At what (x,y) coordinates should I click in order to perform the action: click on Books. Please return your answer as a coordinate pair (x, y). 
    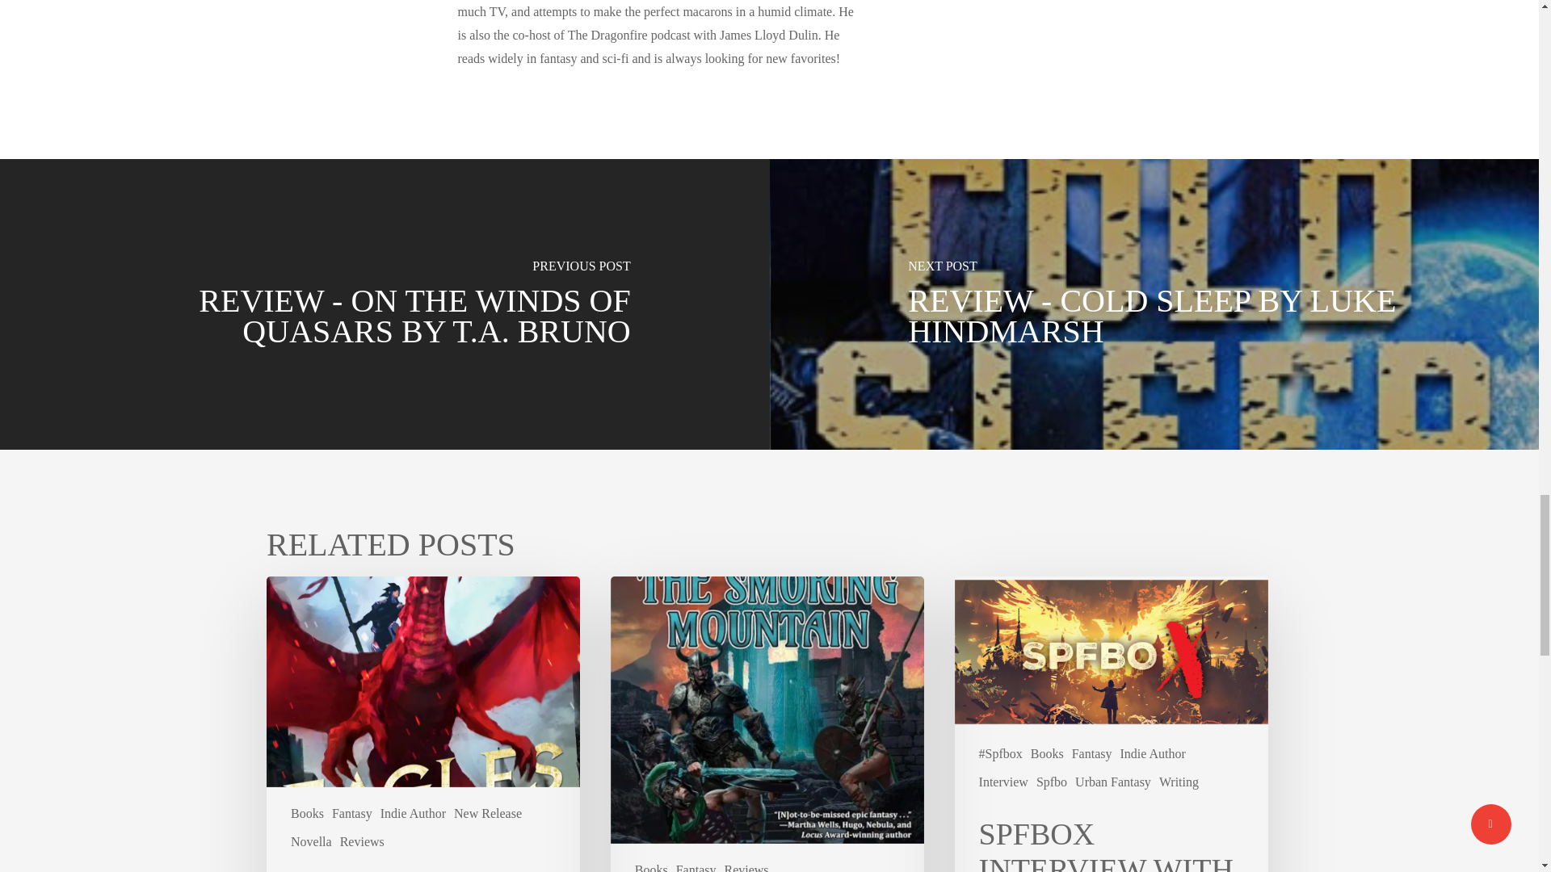
    Looking at the image, I should click on (651, 866).